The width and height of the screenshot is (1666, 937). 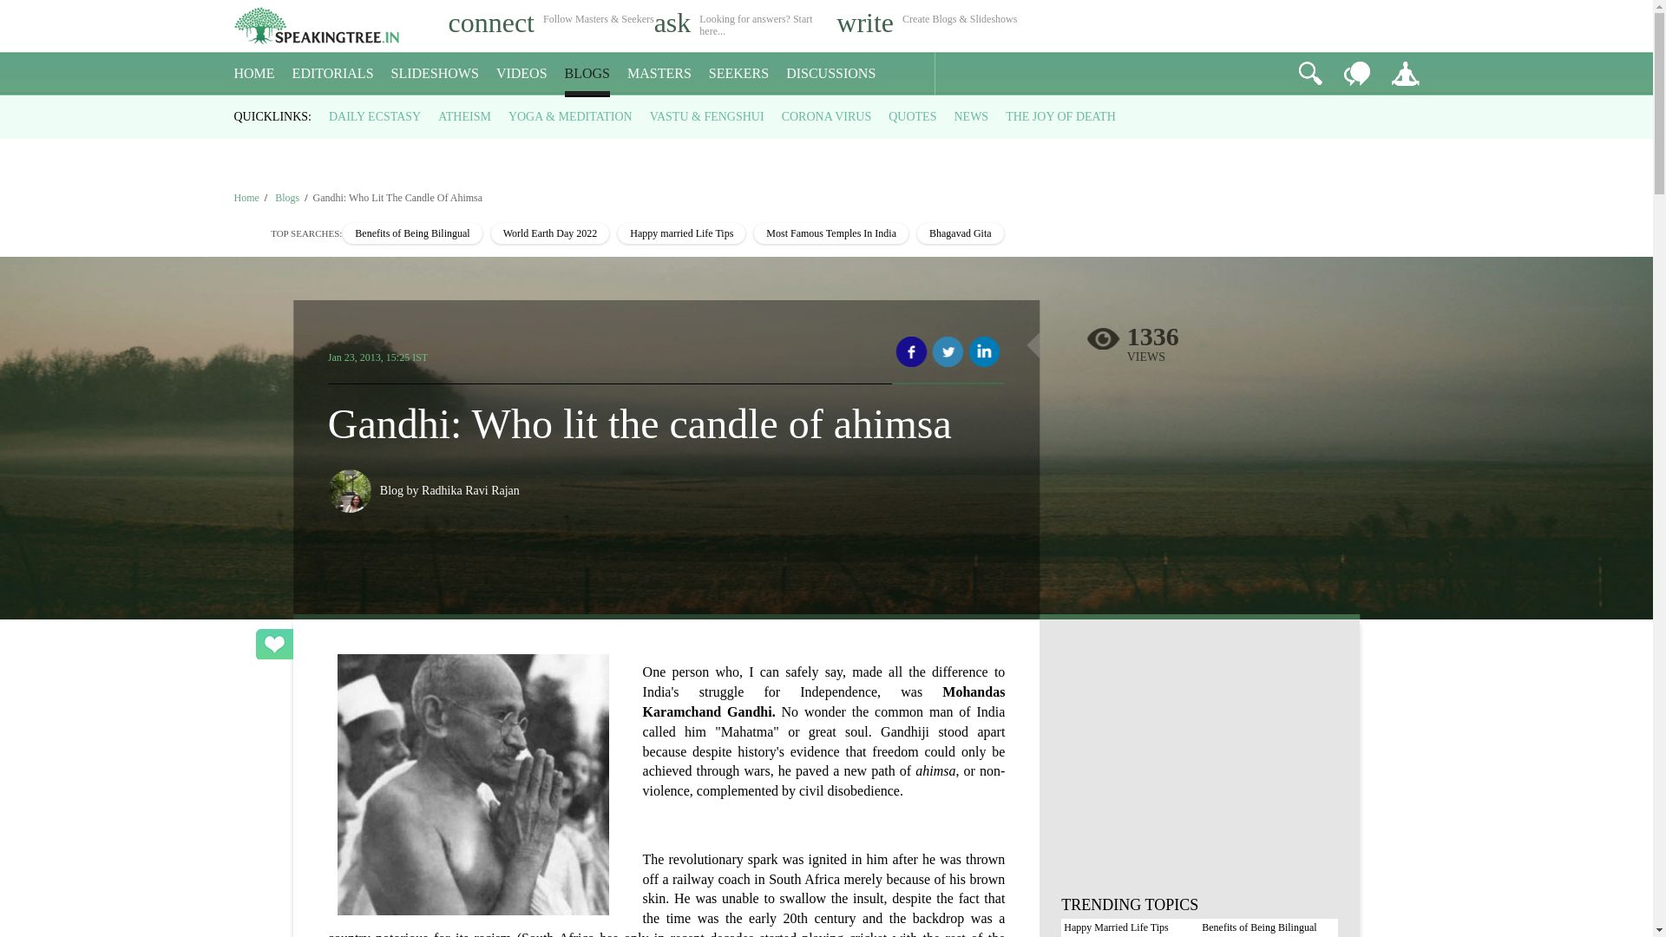 I want to click on DISCUSSIONS, so click(x=831, y=74).